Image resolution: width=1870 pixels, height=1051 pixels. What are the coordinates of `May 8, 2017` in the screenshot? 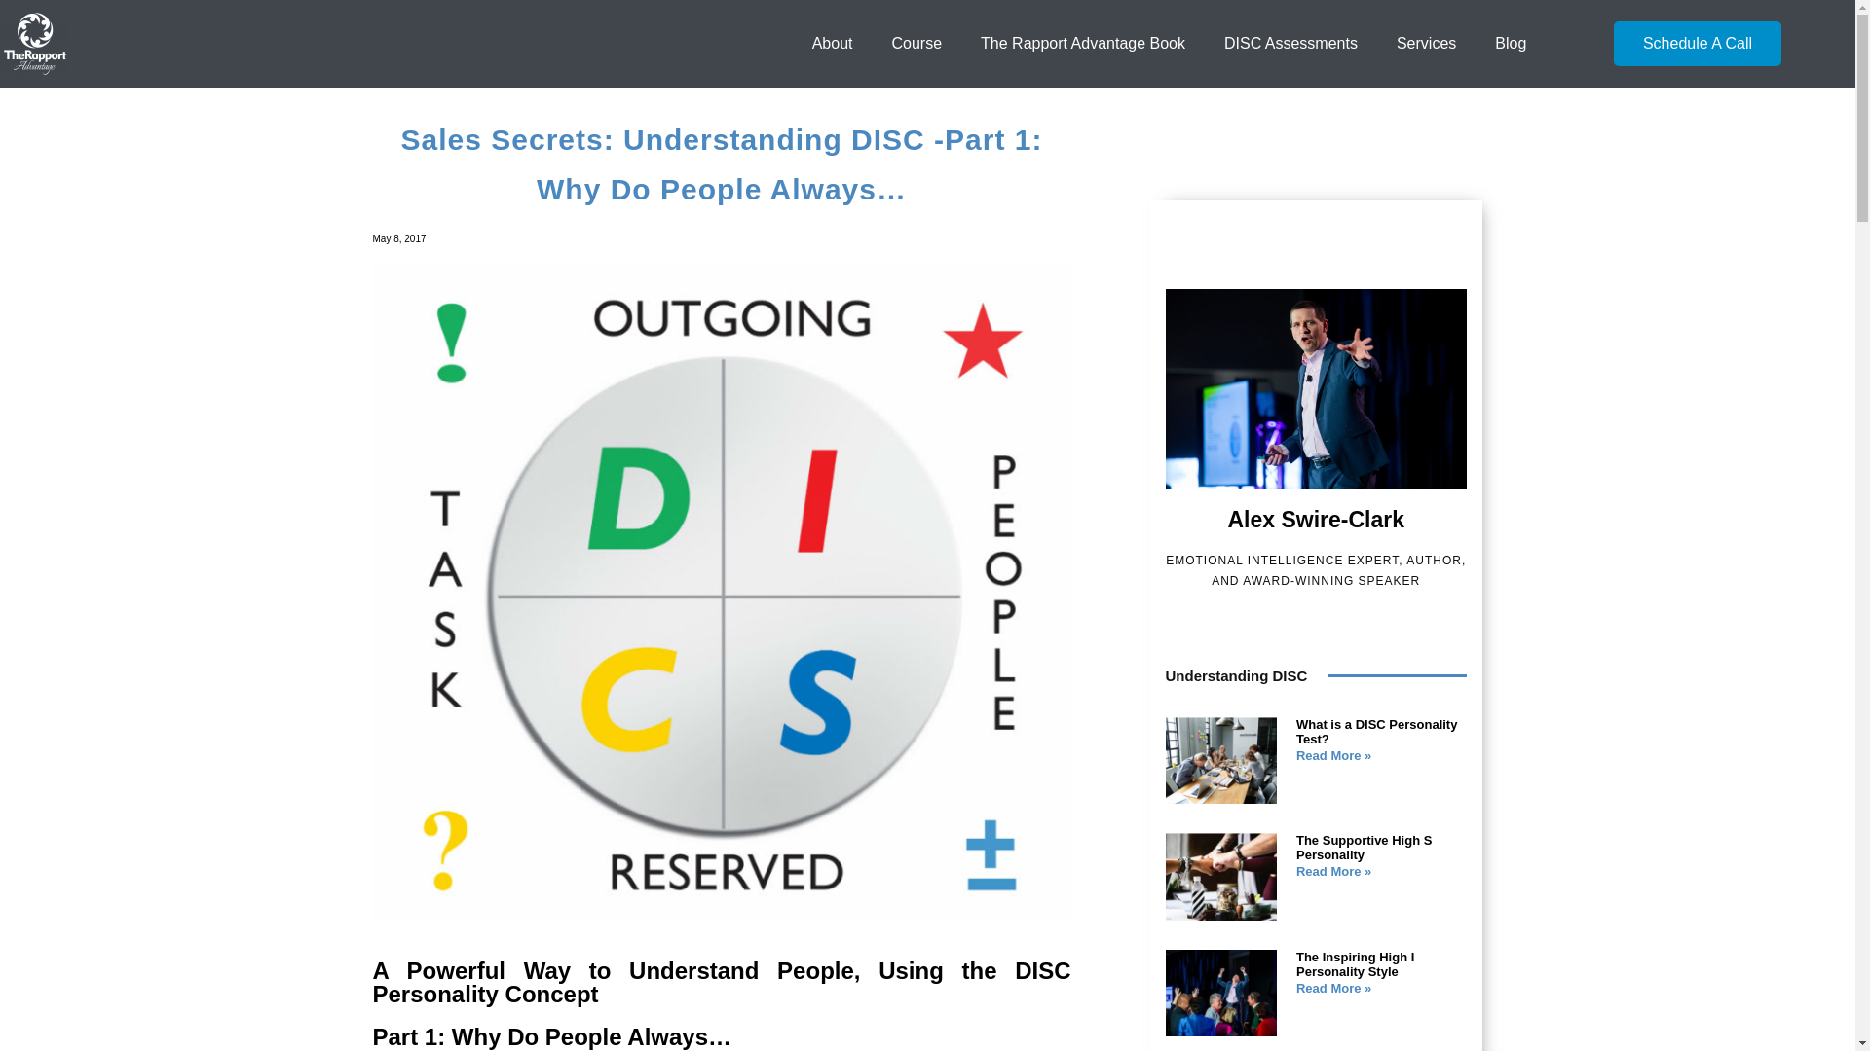 It's located at (399, 237).